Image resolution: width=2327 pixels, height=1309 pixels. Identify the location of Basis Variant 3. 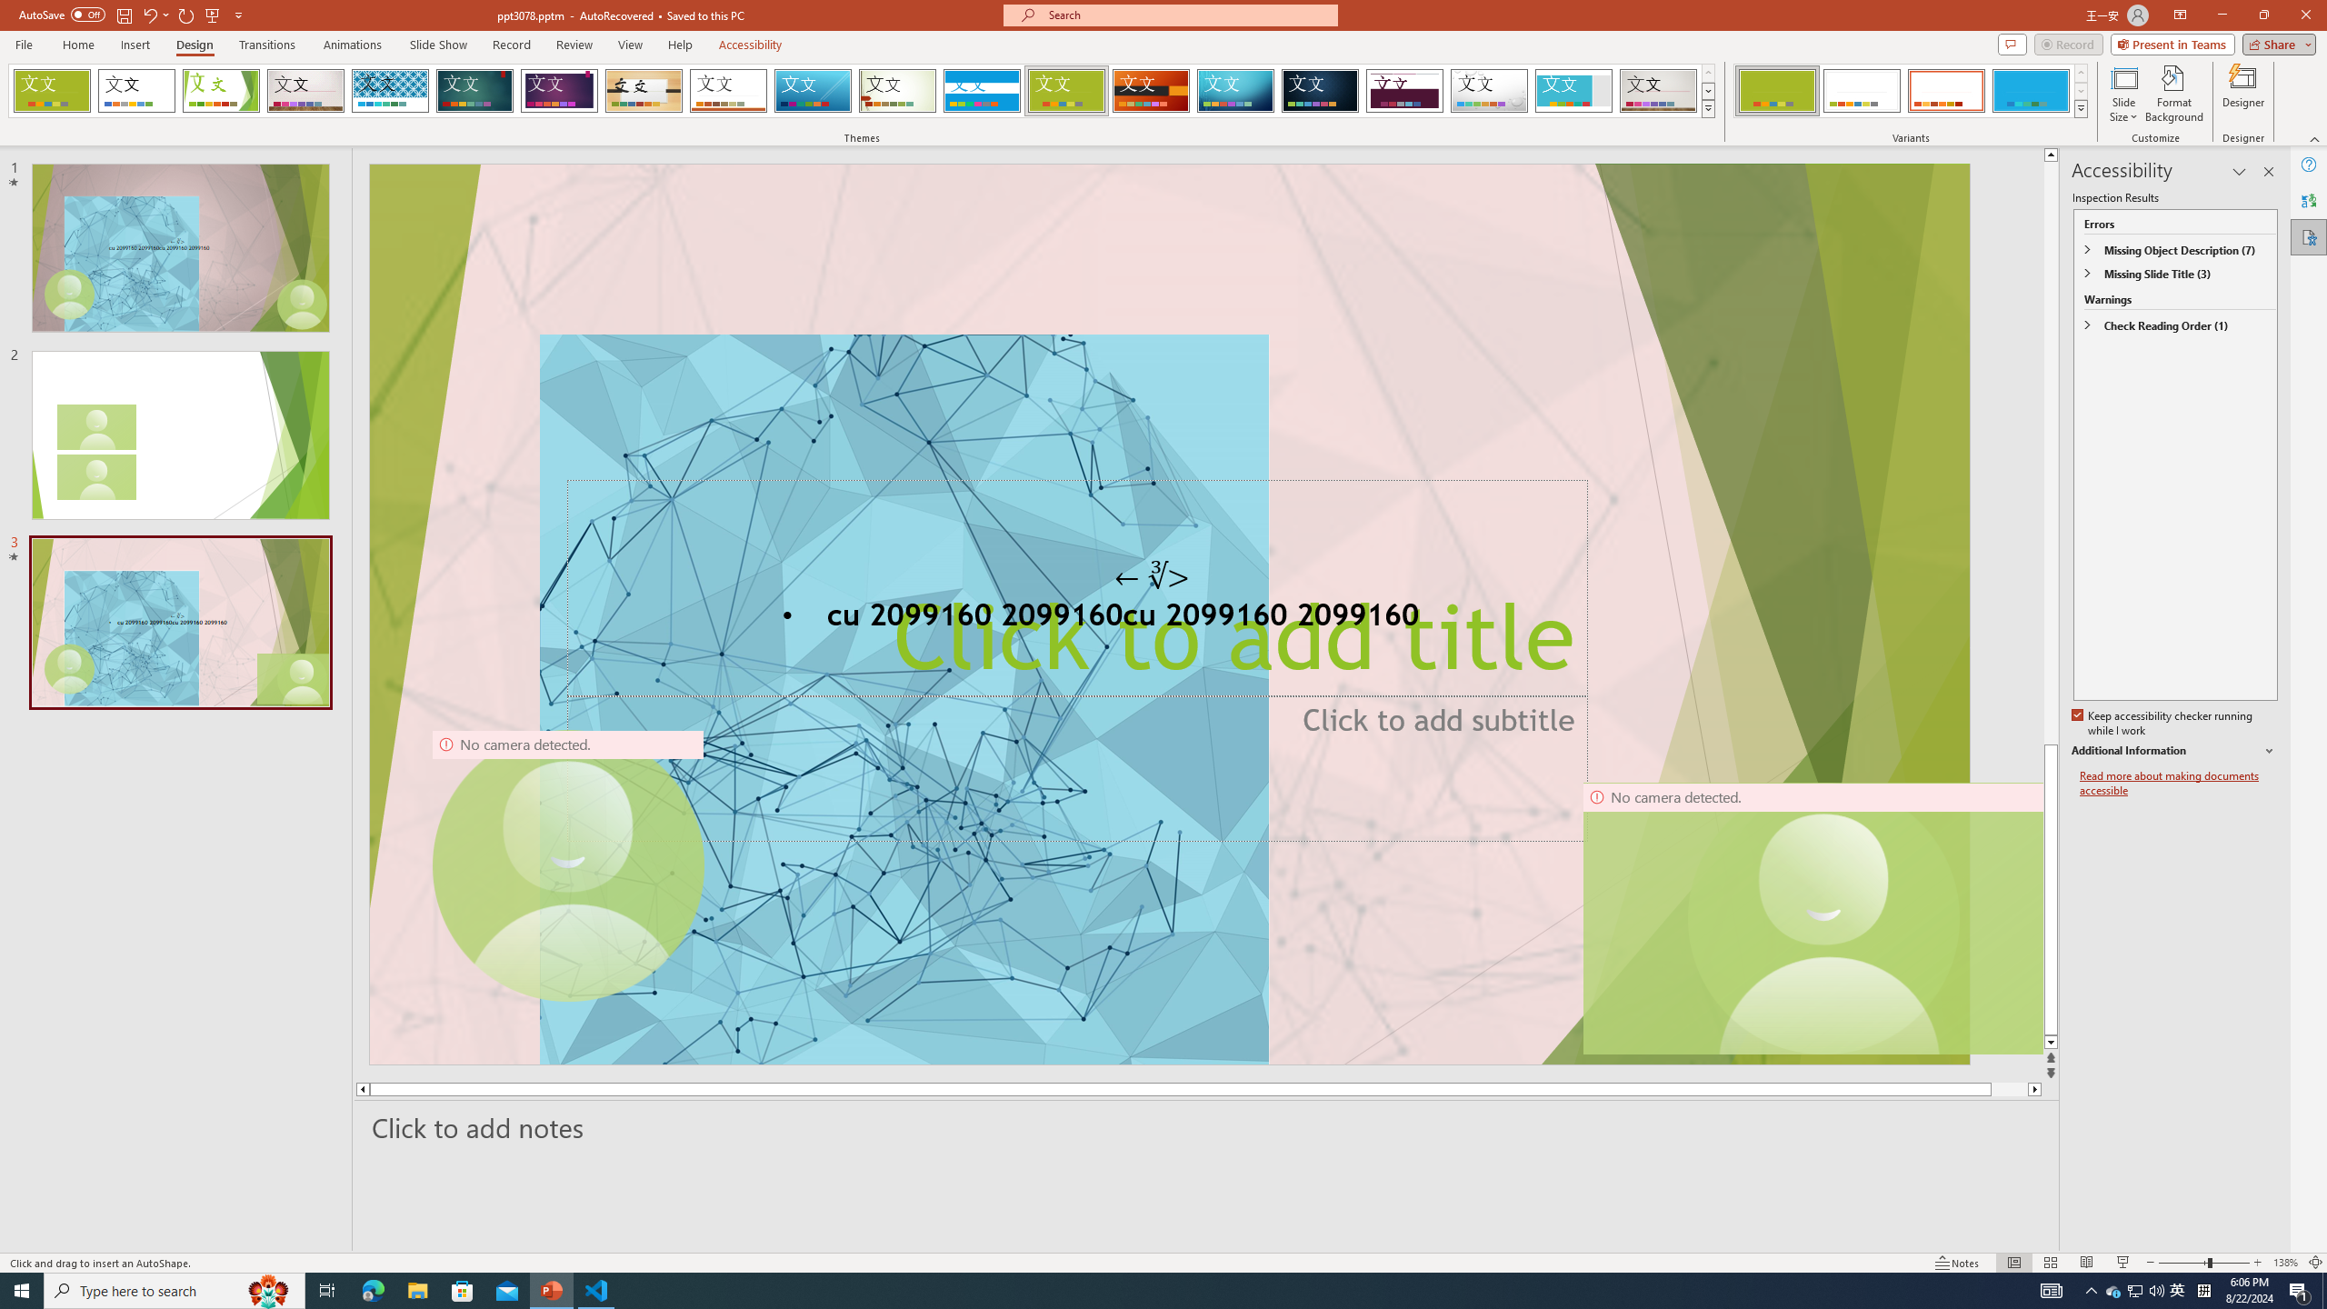
(1946, 91).